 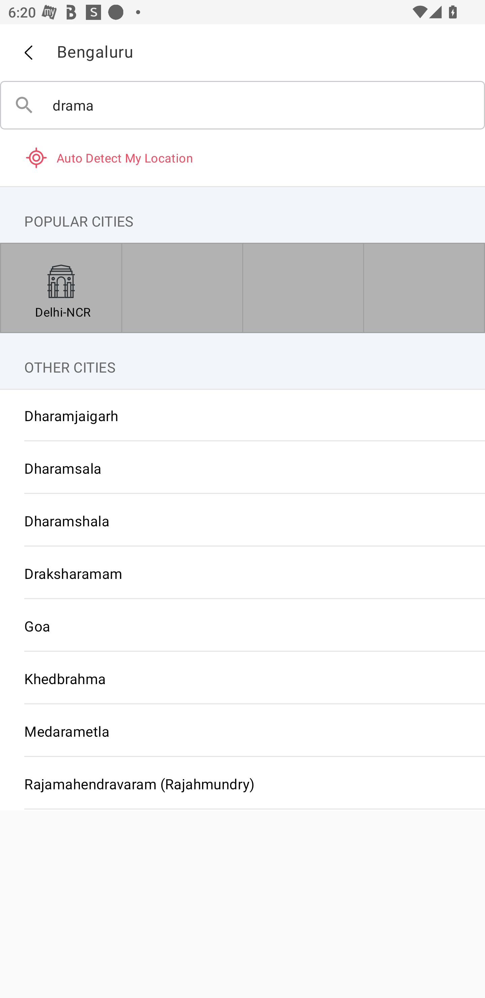 I want to click on Delhi-NCR, so click(x=61, y=288).